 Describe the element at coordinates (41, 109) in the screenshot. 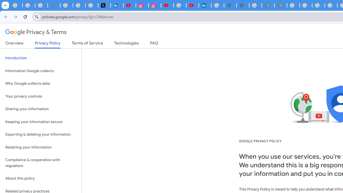

I see `Sharing your information` at that location.